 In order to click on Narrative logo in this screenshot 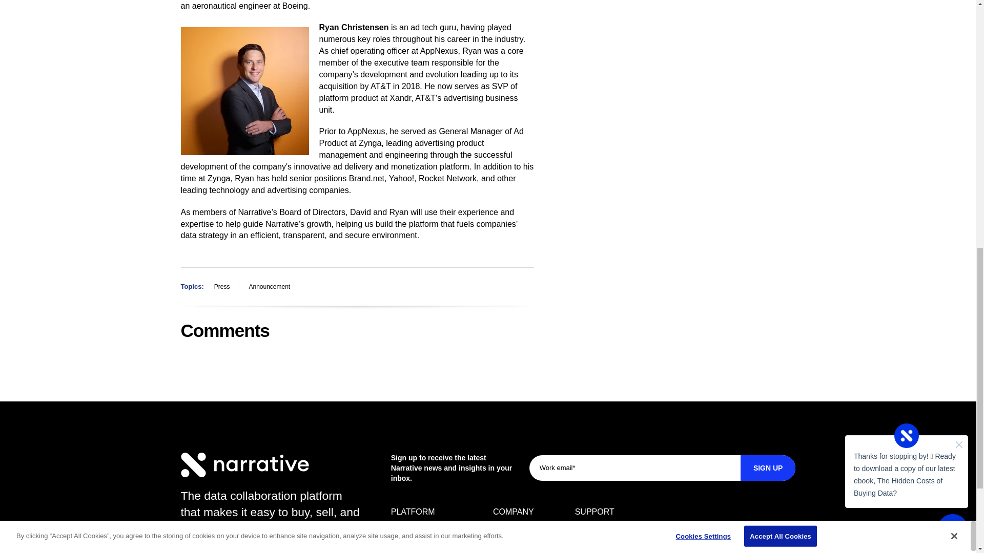, I will do `click(244, 465)`.